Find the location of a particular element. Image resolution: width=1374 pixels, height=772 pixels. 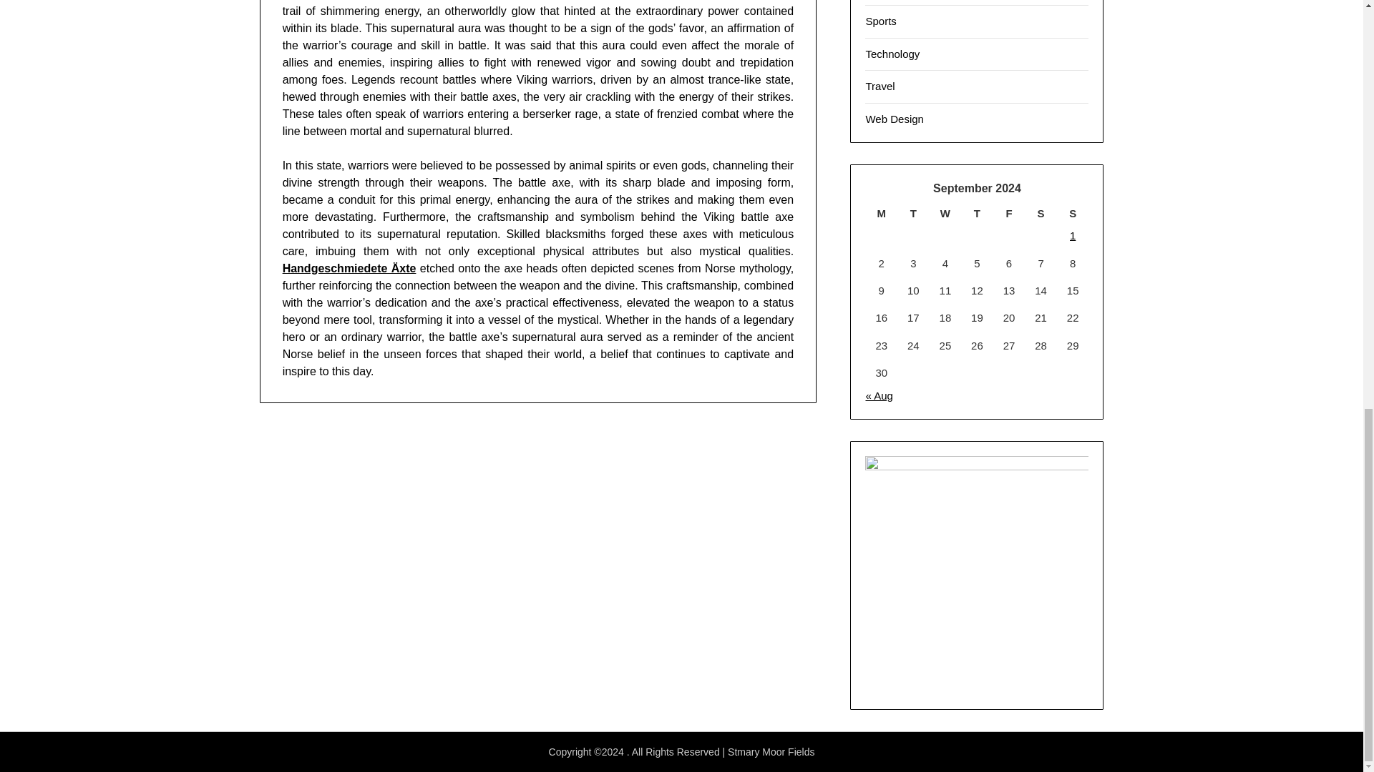

Monday is located at coordinates (881, 214).